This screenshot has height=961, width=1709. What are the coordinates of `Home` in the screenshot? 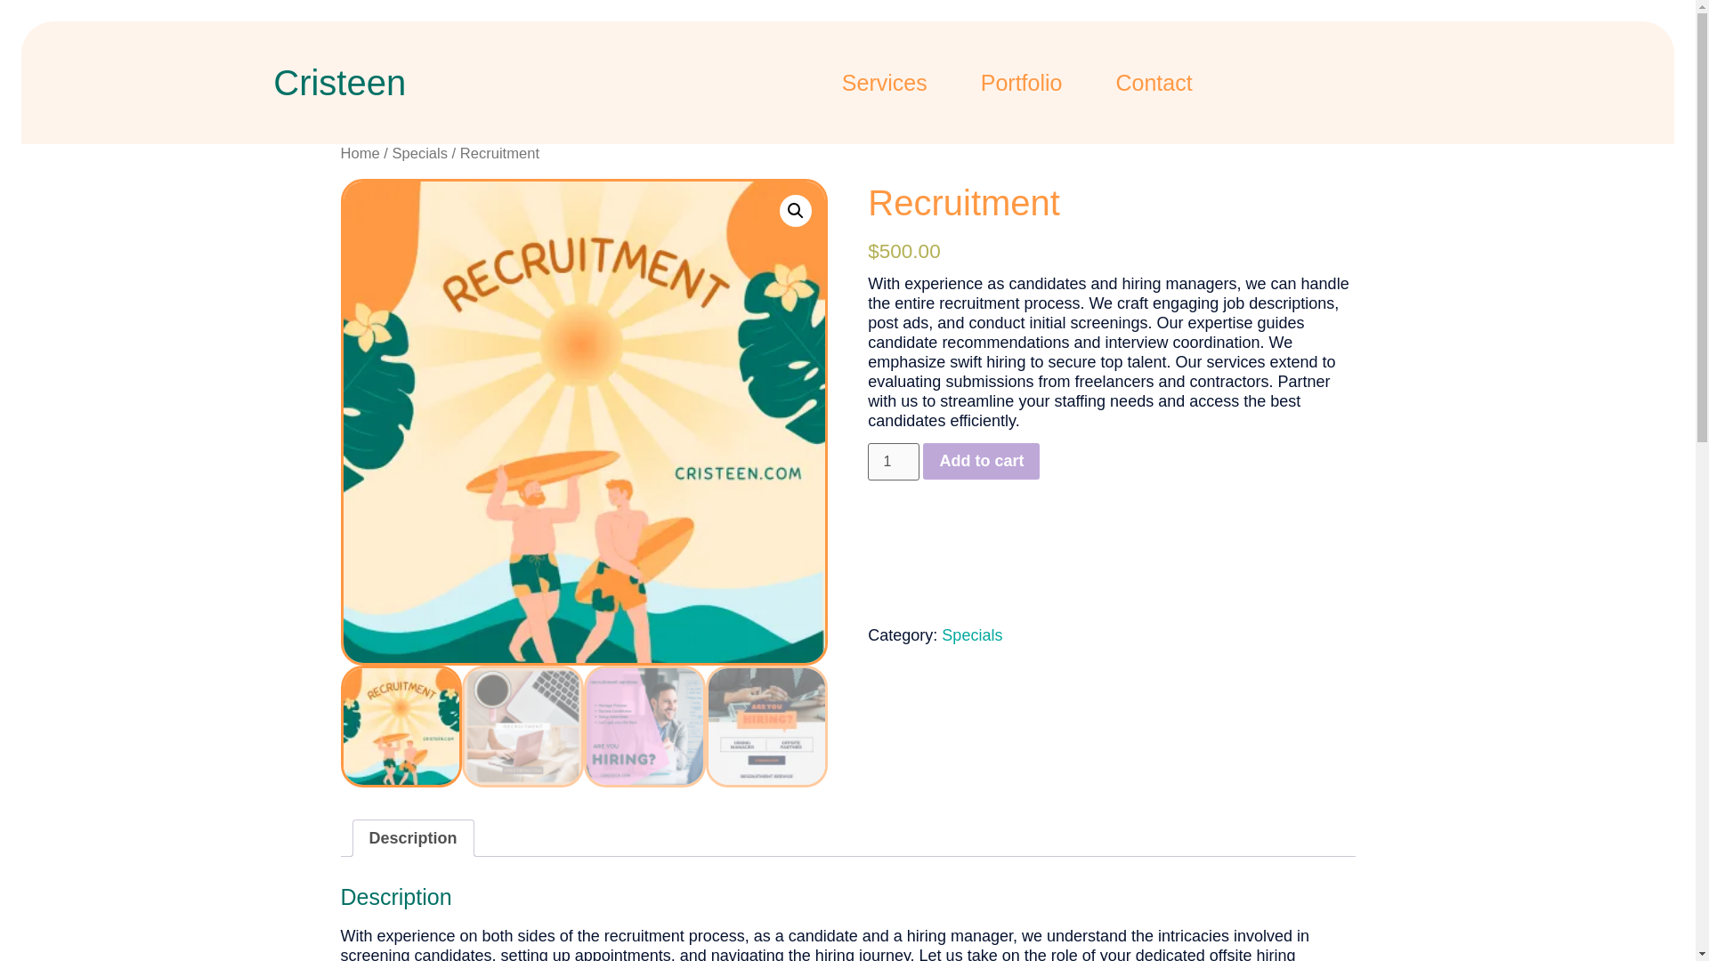 It's located at (360, 153).